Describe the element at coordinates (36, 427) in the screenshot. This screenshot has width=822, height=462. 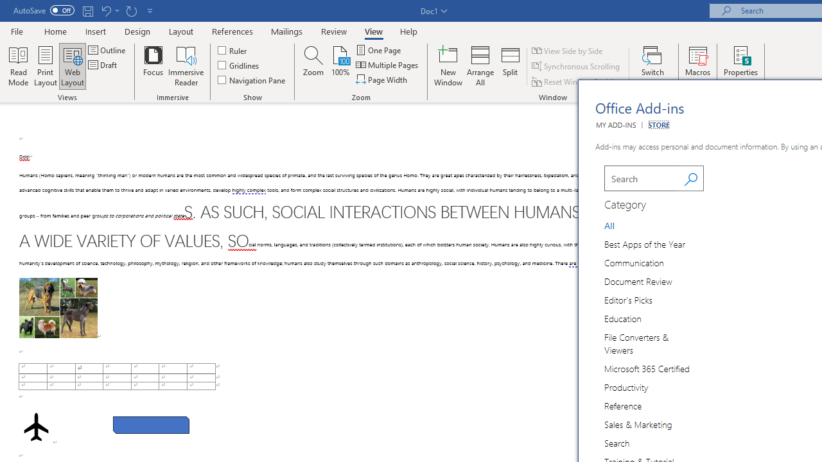
I see `Airplane with solid fill` at that location.